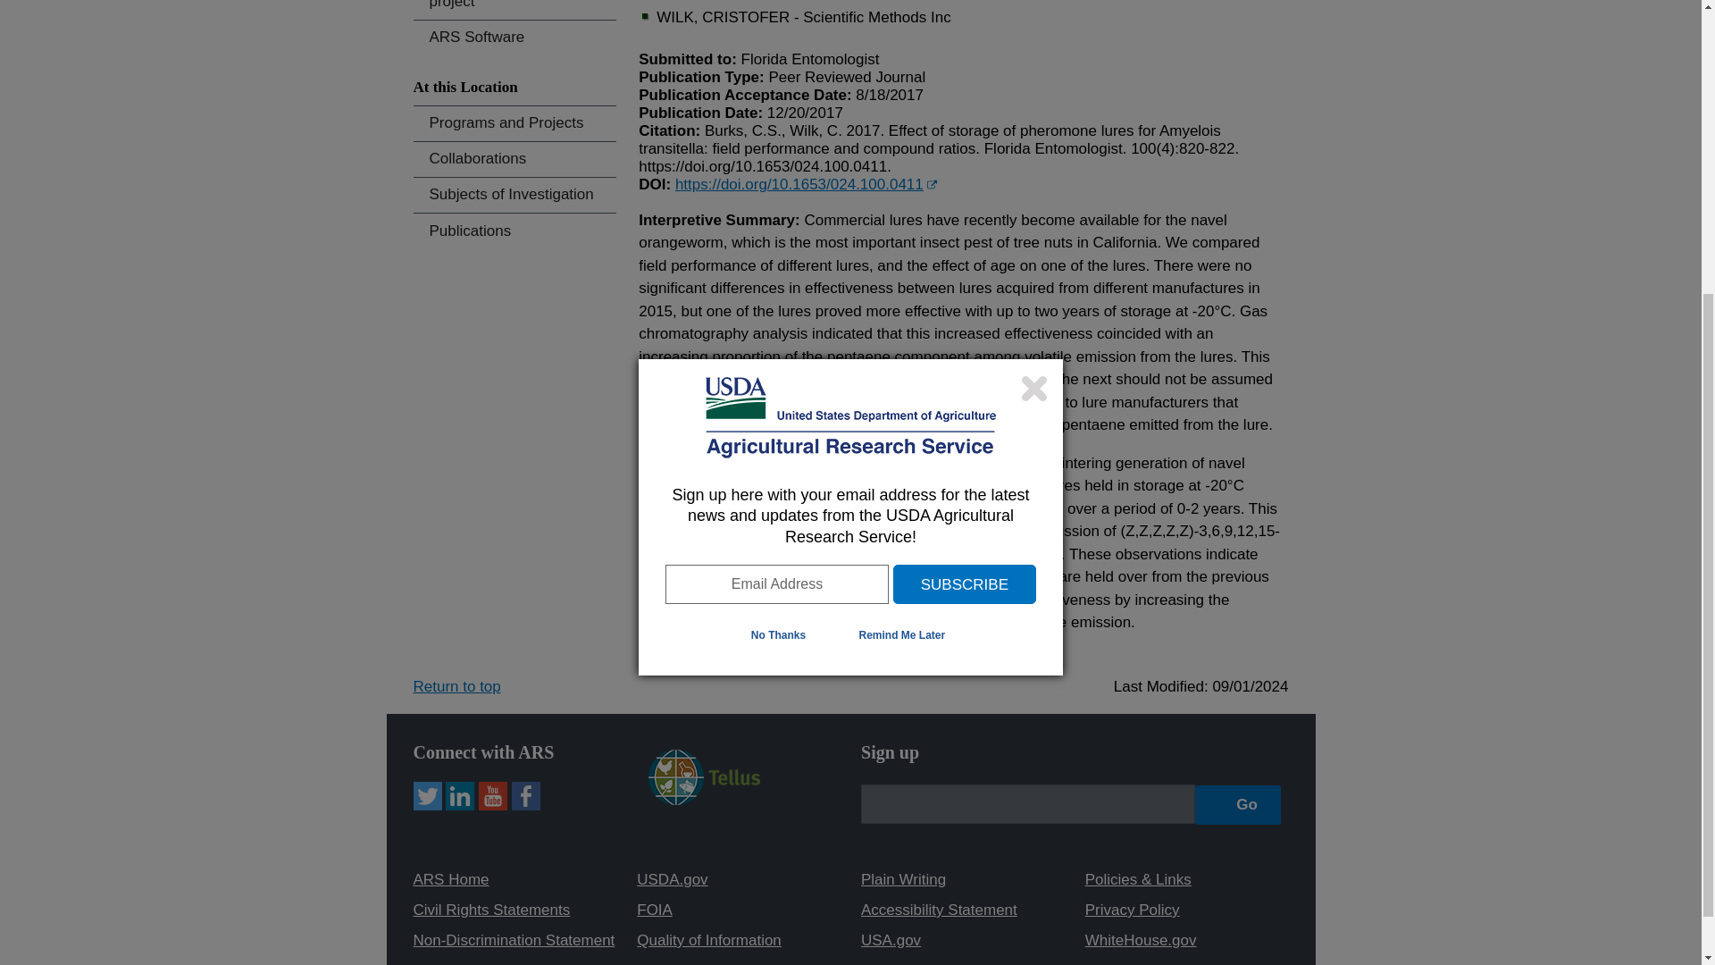  What do you see at coordinates (514, 9) in the screenshot?
I see `Search for a research project` at bounding box center [514, 9].